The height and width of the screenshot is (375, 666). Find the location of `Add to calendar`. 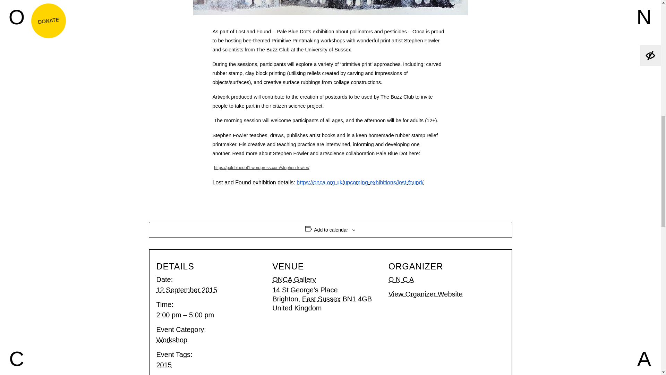

Add to calendar is located at coordinates (331, 230).